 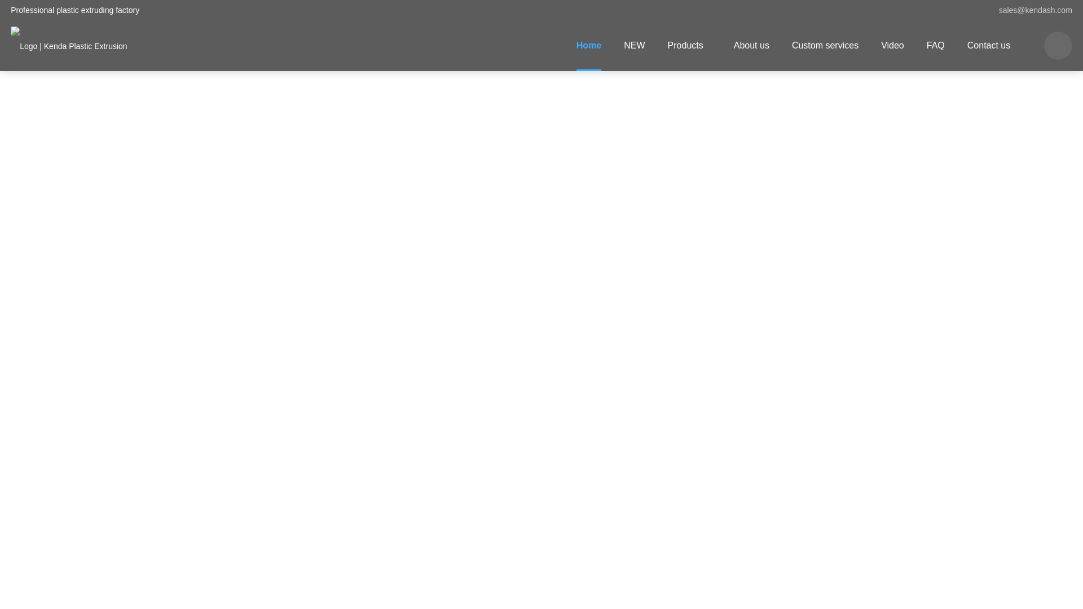 I want to click on Contact us, so click(x=988, y=45).